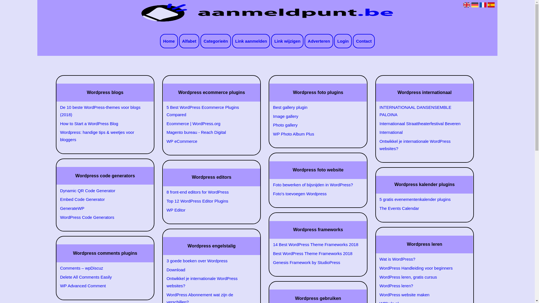  Describe the element at coordinates (251, 41) in the screenshot. I see `Link aanmelden` at that location.